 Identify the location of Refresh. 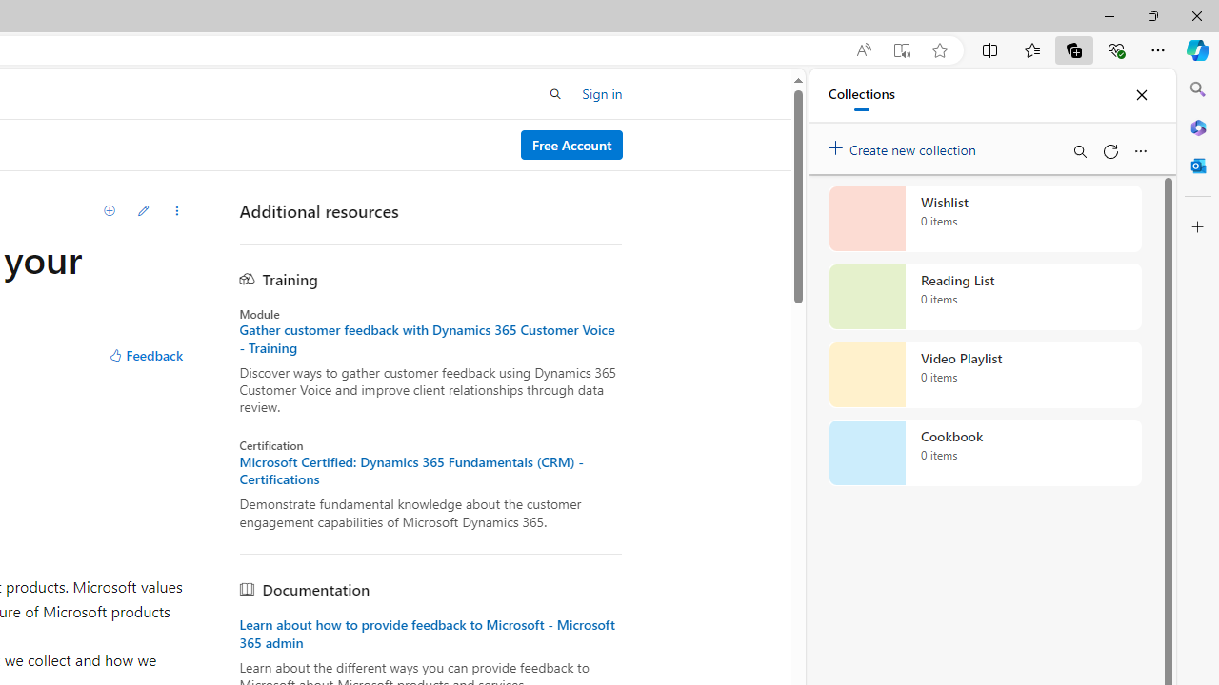
(1109, 150).